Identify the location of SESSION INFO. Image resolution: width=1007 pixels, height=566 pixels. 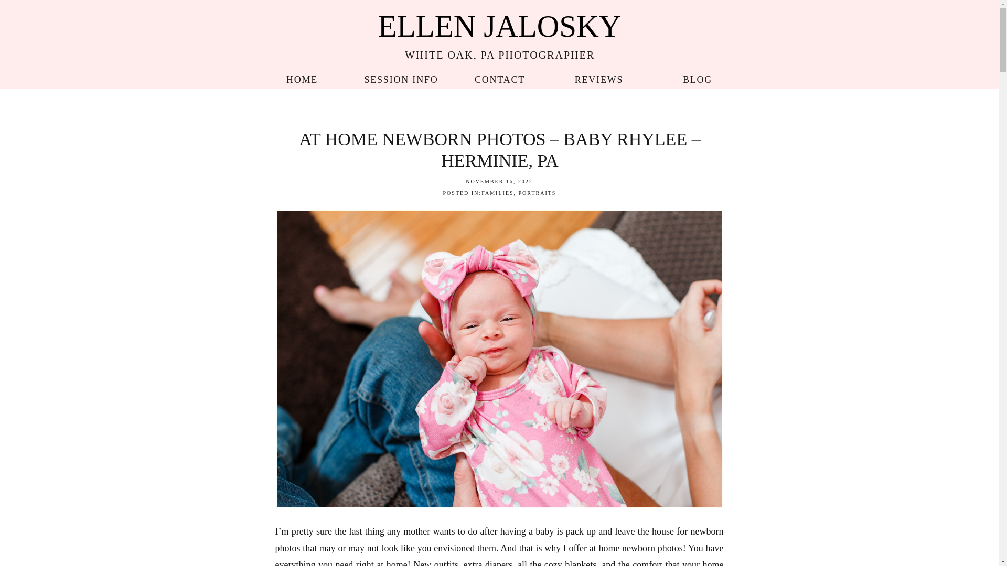
(401, 77).